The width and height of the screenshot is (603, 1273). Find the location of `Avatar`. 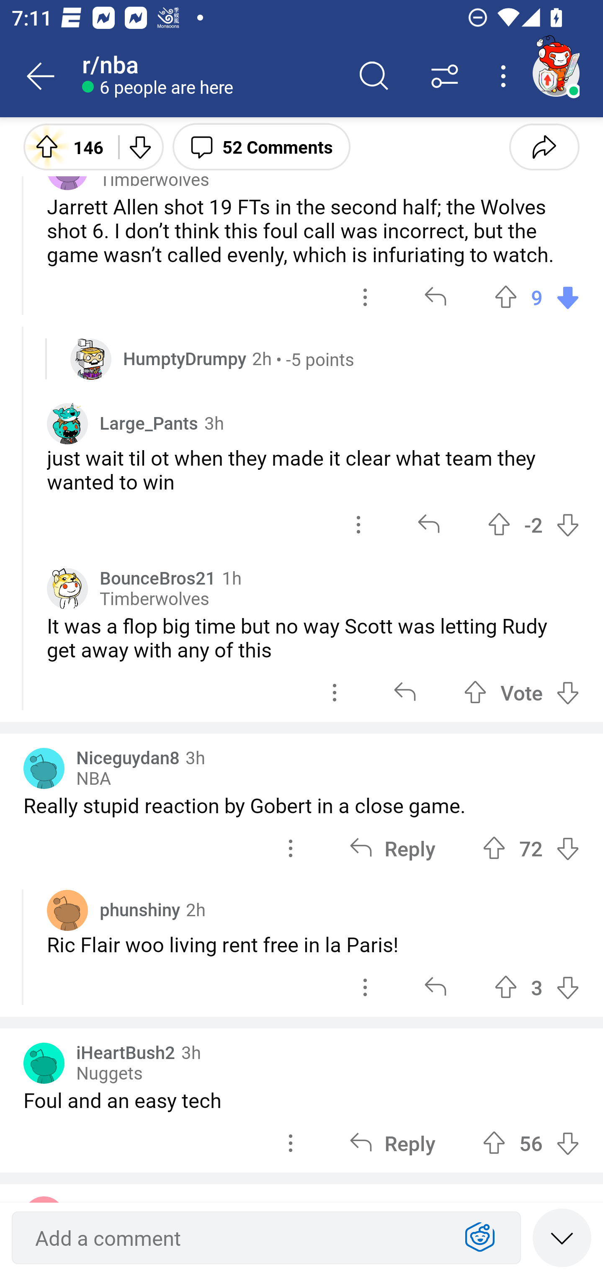

Avatar is located at coordinates (44, 769).